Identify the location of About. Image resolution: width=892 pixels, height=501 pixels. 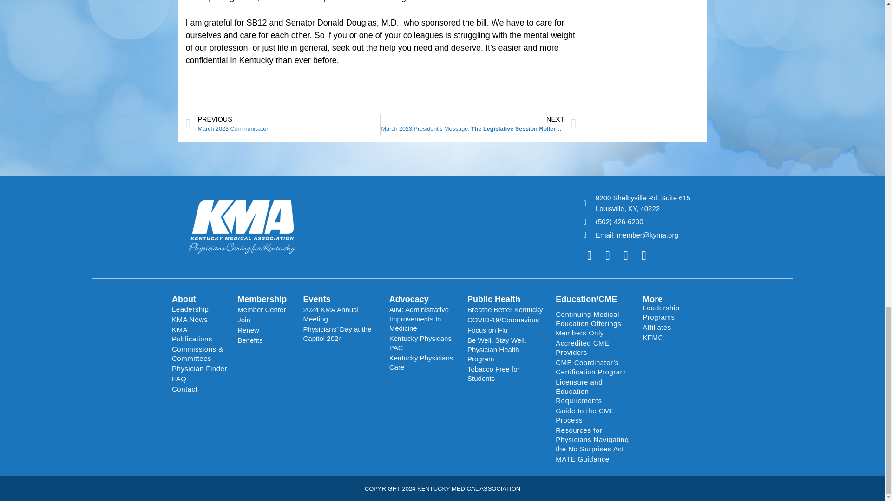
(184, 299).